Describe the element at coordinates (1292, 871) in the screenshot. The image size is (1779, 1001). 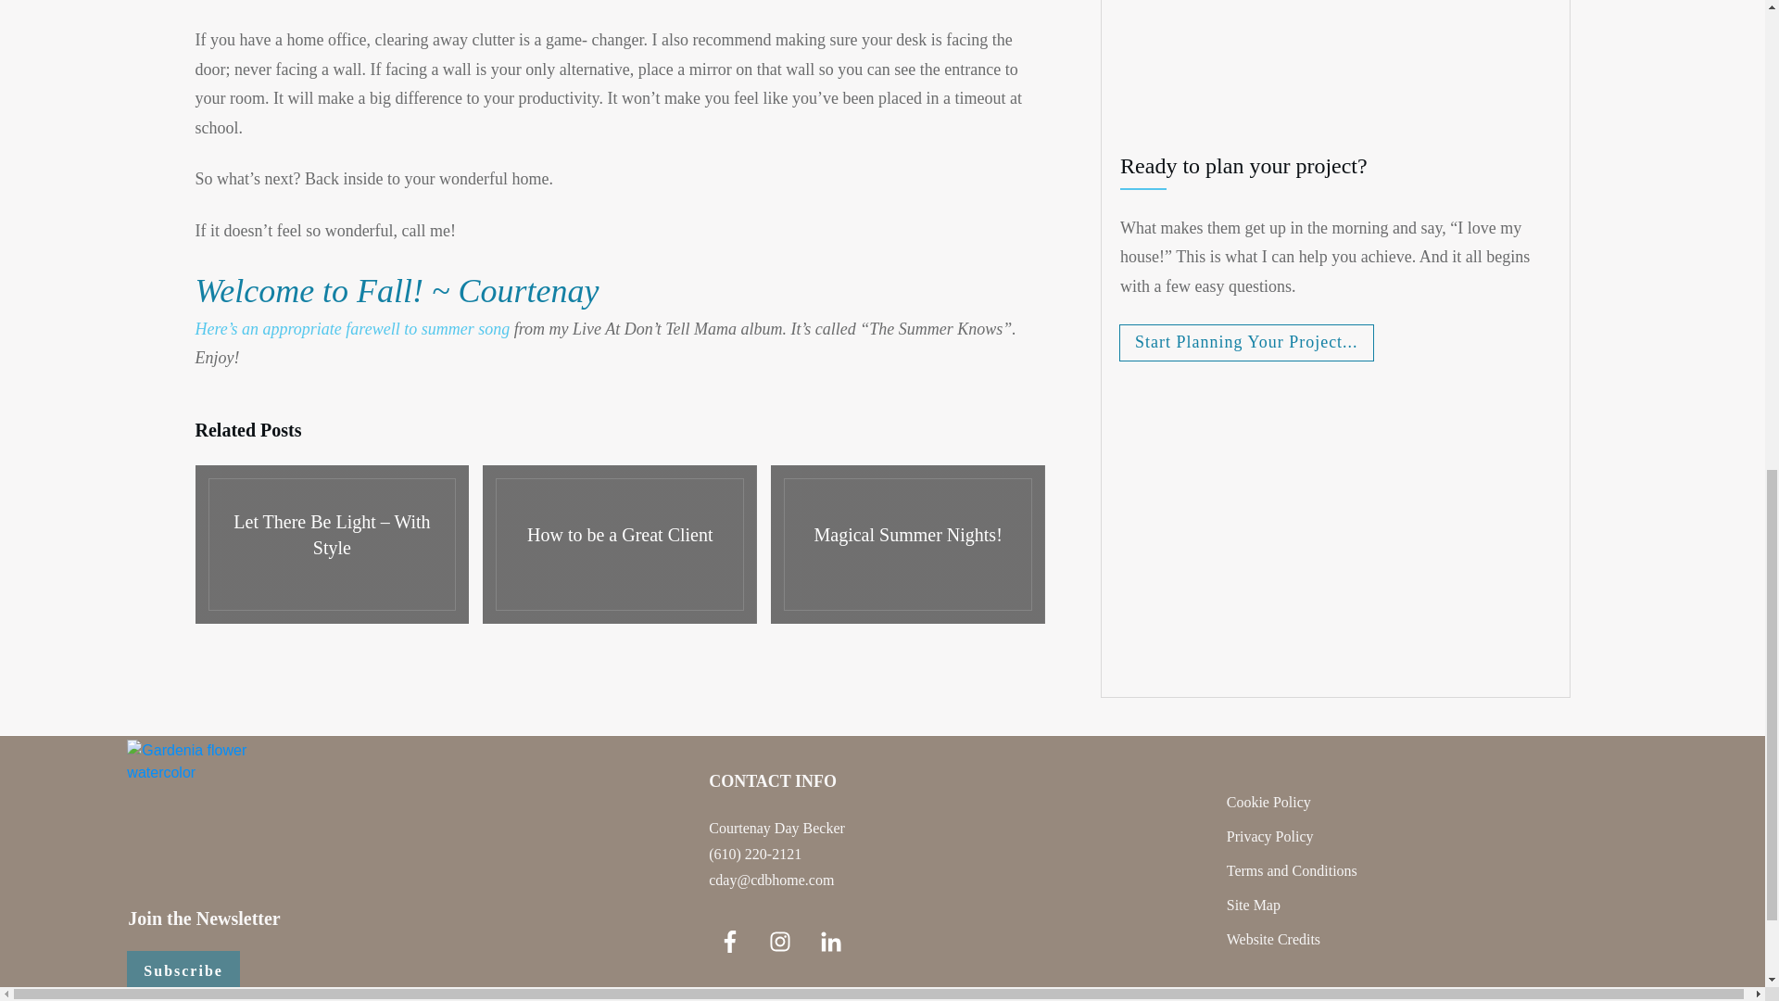
I see `Terms and Conditions` at that location.